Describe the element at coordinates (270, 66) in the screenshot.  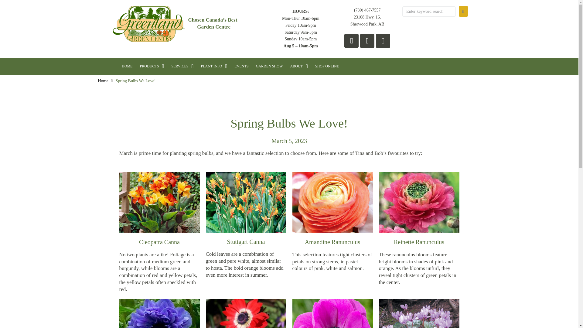
I see `GARDEN SHOW` at that location.